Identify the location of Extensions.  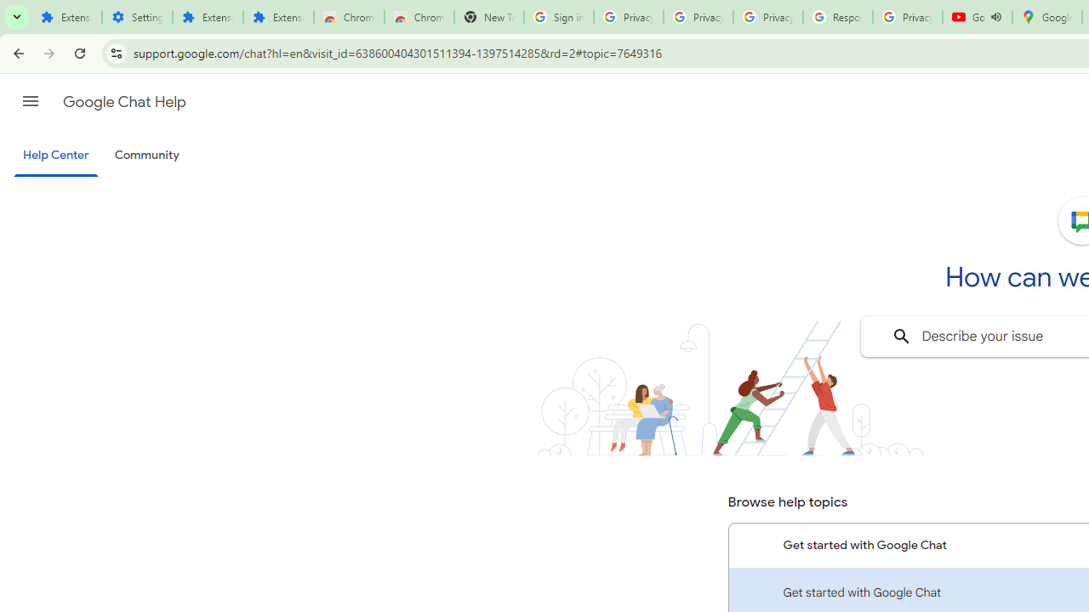
(66, 17).